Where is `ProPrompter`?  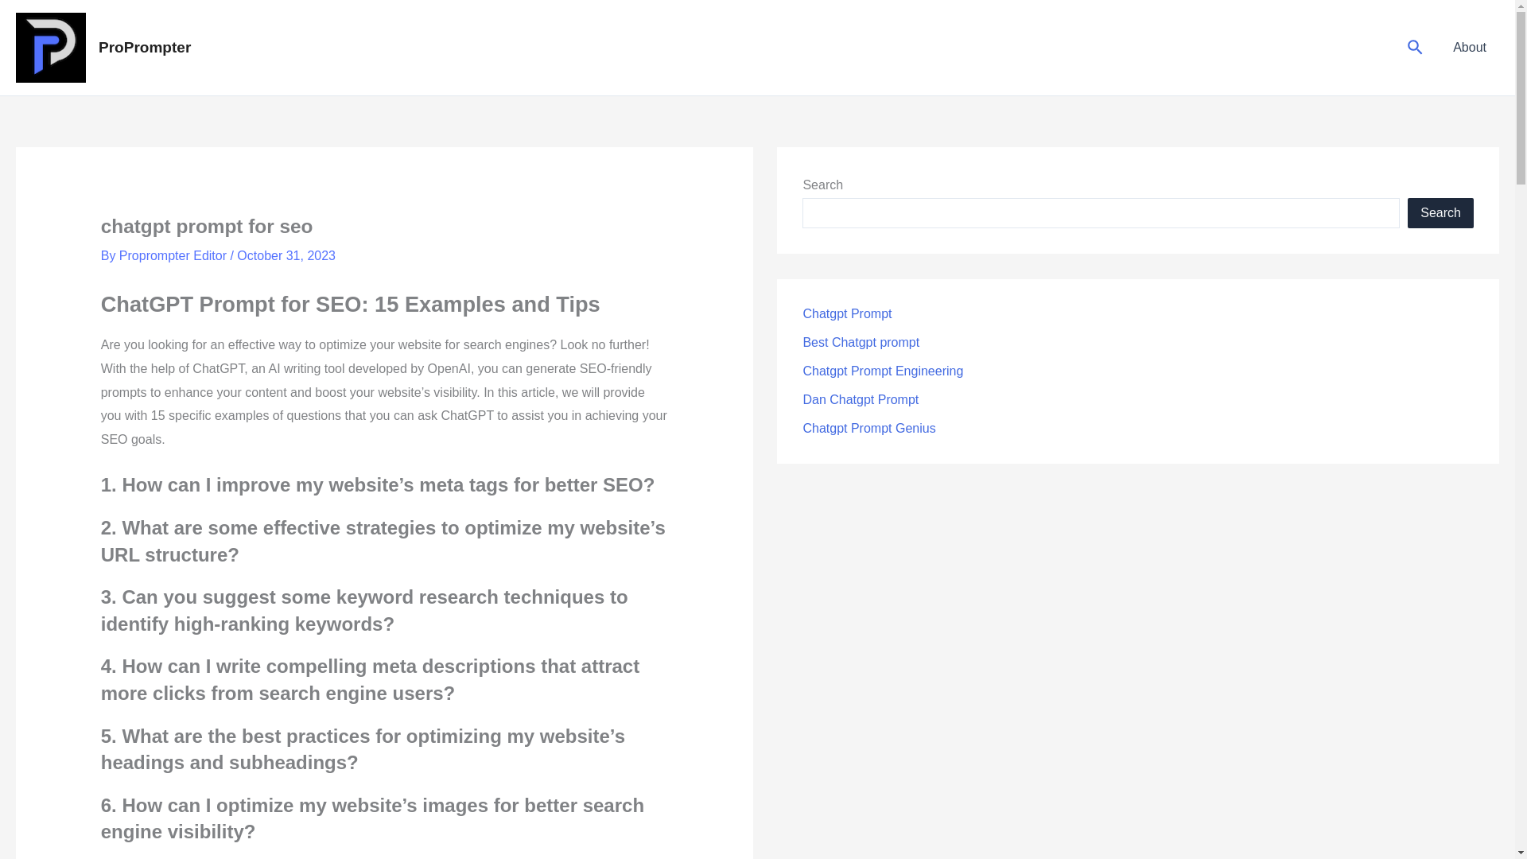
ProPrompter is located at coordinates (145, 47).